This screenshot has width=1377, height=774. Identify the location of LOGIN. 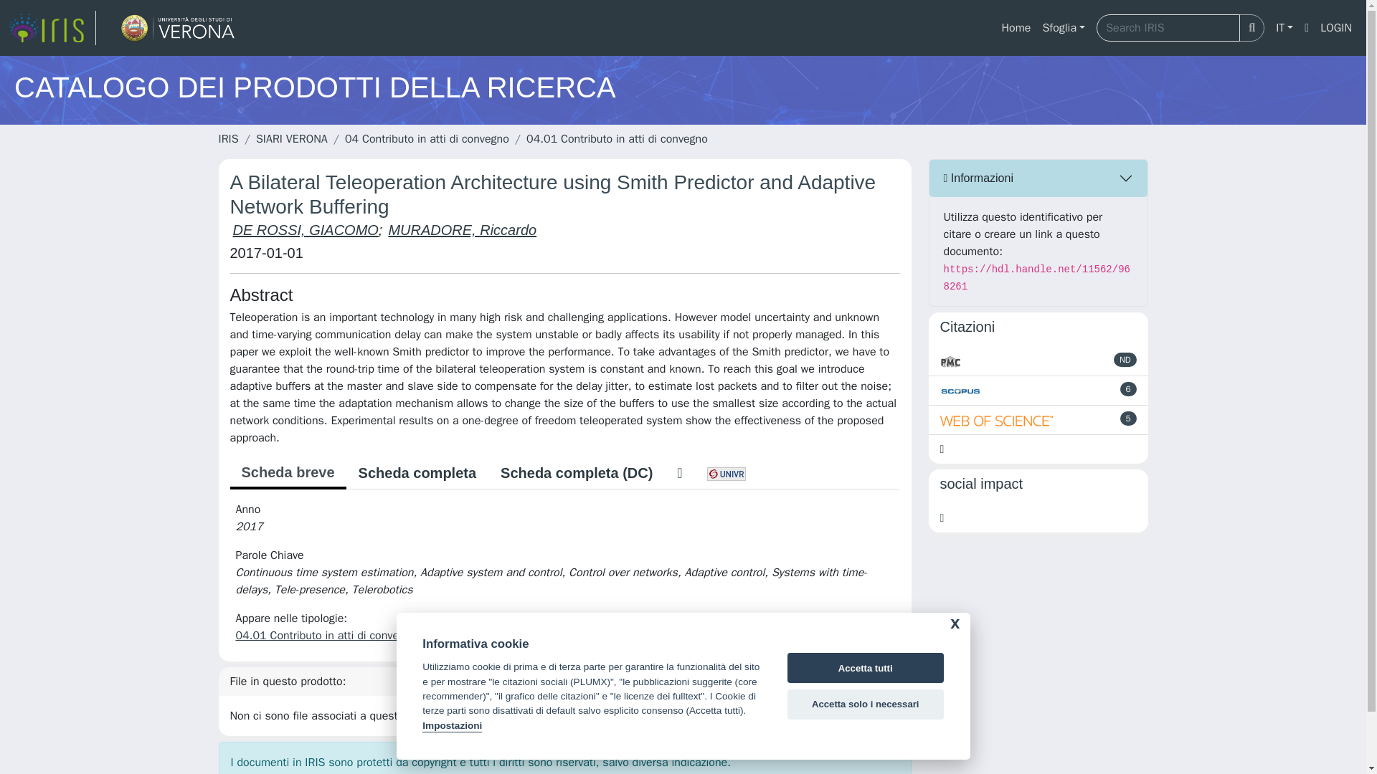
(1336, 28).